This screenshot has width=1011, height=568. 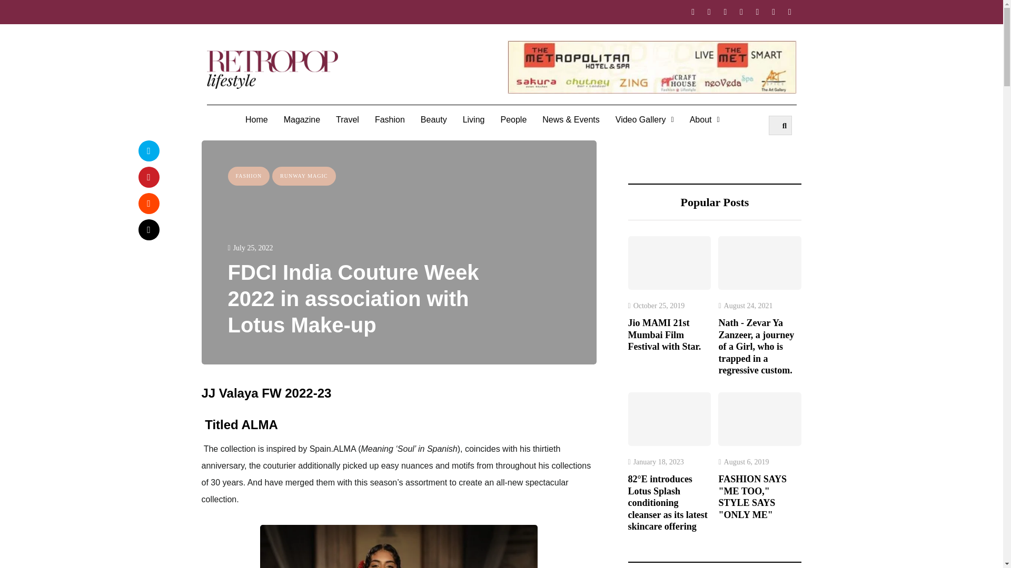 I want to click on Beauty, so click(x=434, y=120).